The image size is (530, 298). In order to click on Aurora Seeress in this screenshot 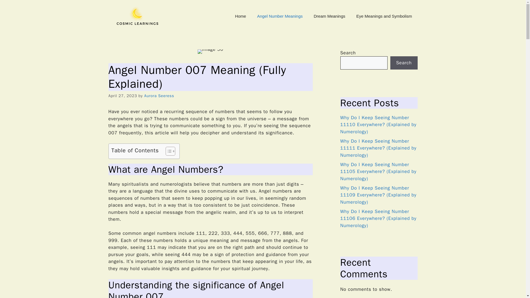, I will do `click(159, 96)`.